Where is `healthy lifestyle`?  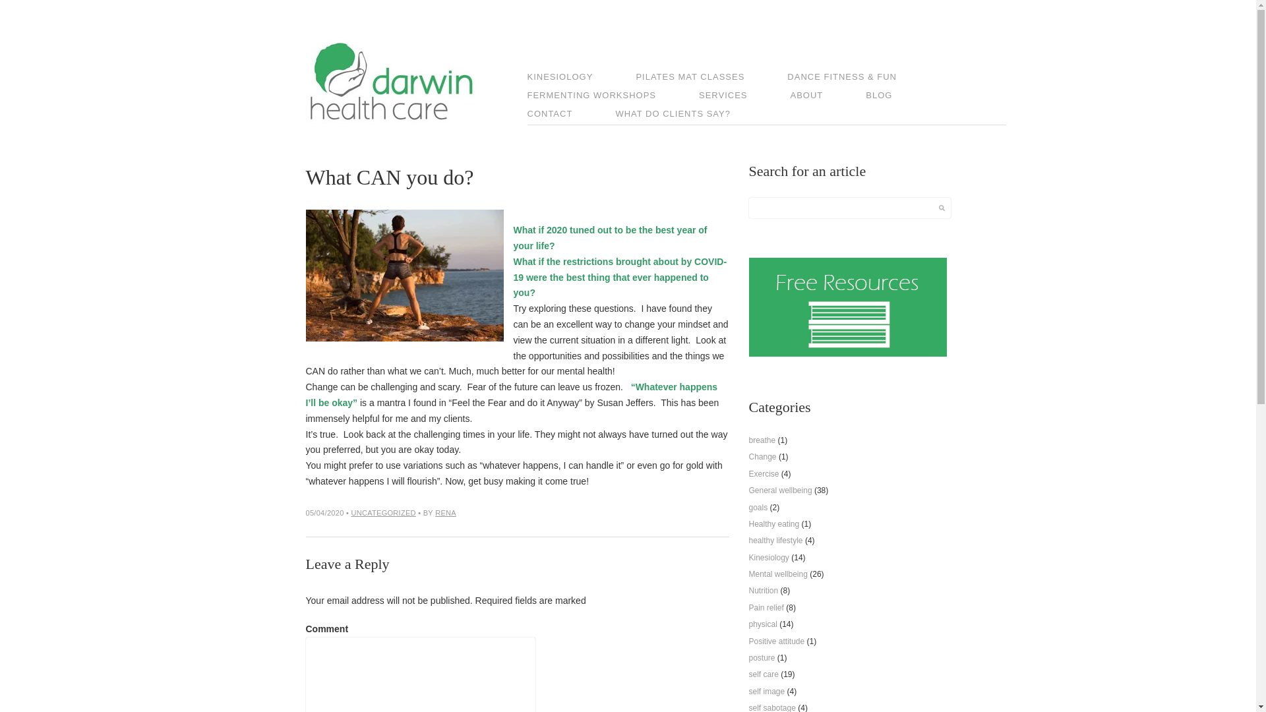
healthy lifestyle is located at coordinates (776, 541).